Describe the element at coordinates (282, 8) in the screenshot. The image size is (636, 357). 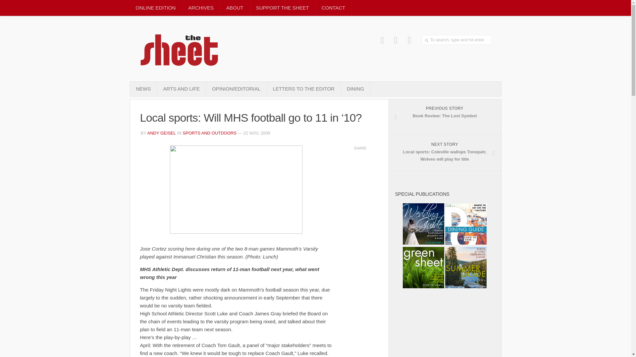
I see `To search, type and hit enter` at that location.